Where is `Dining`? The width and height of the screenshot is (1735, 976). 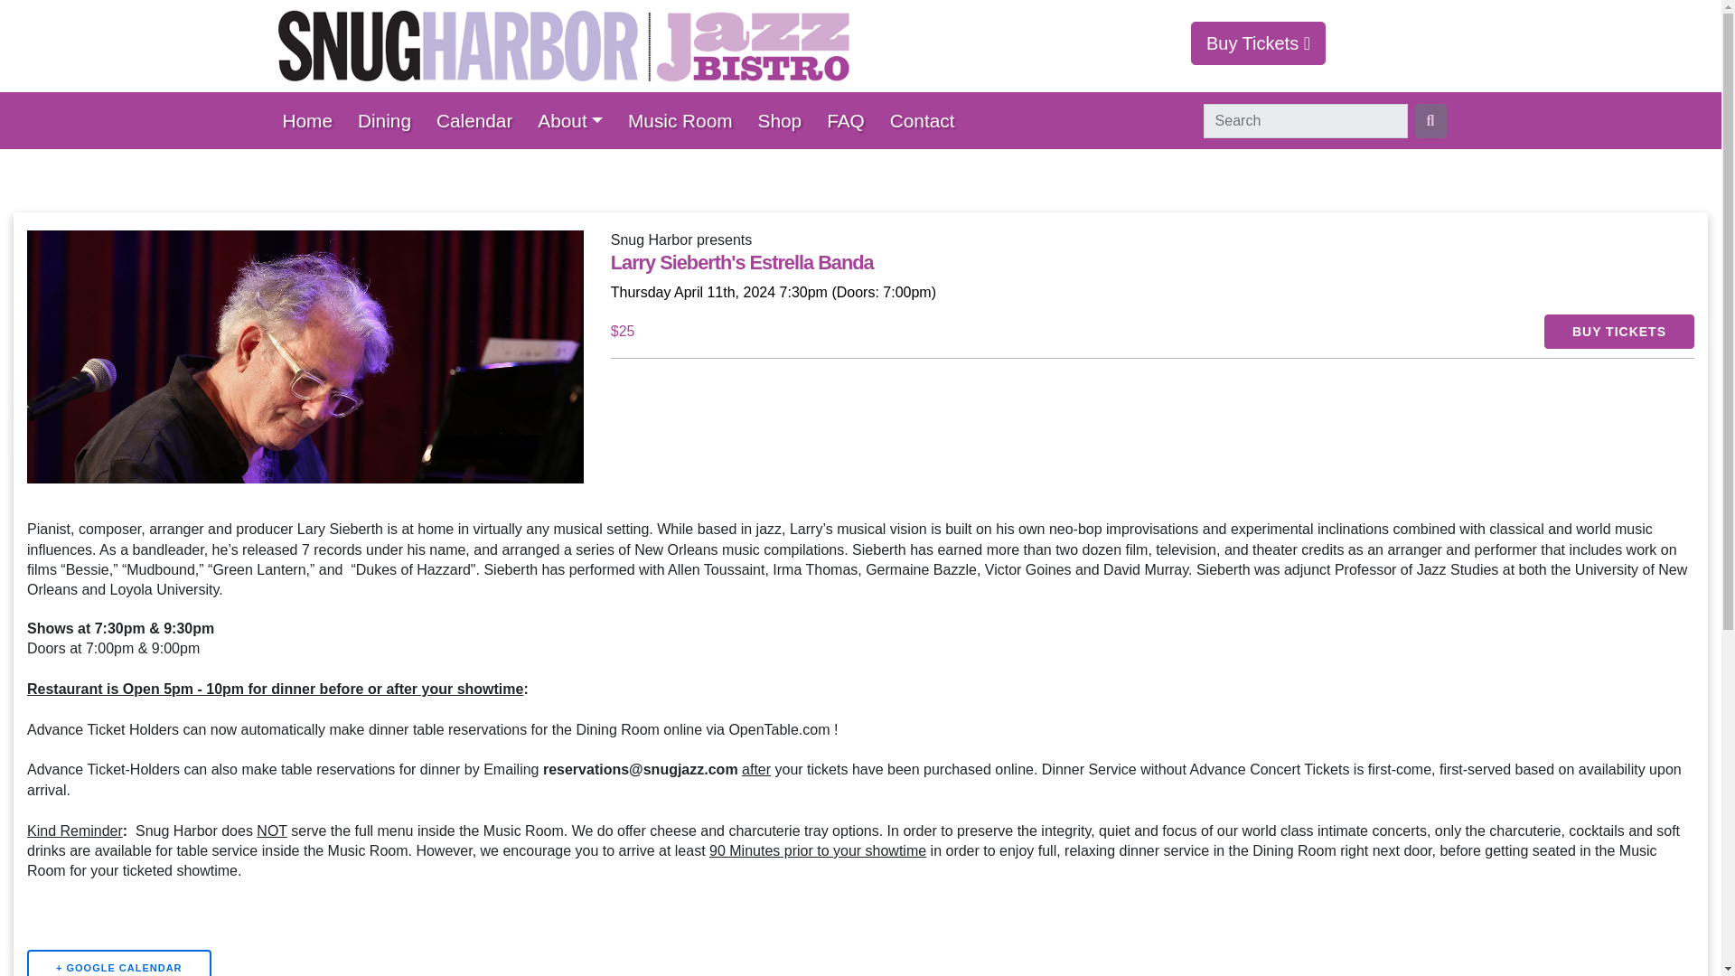
Dining is located at coordinates (389, 120).